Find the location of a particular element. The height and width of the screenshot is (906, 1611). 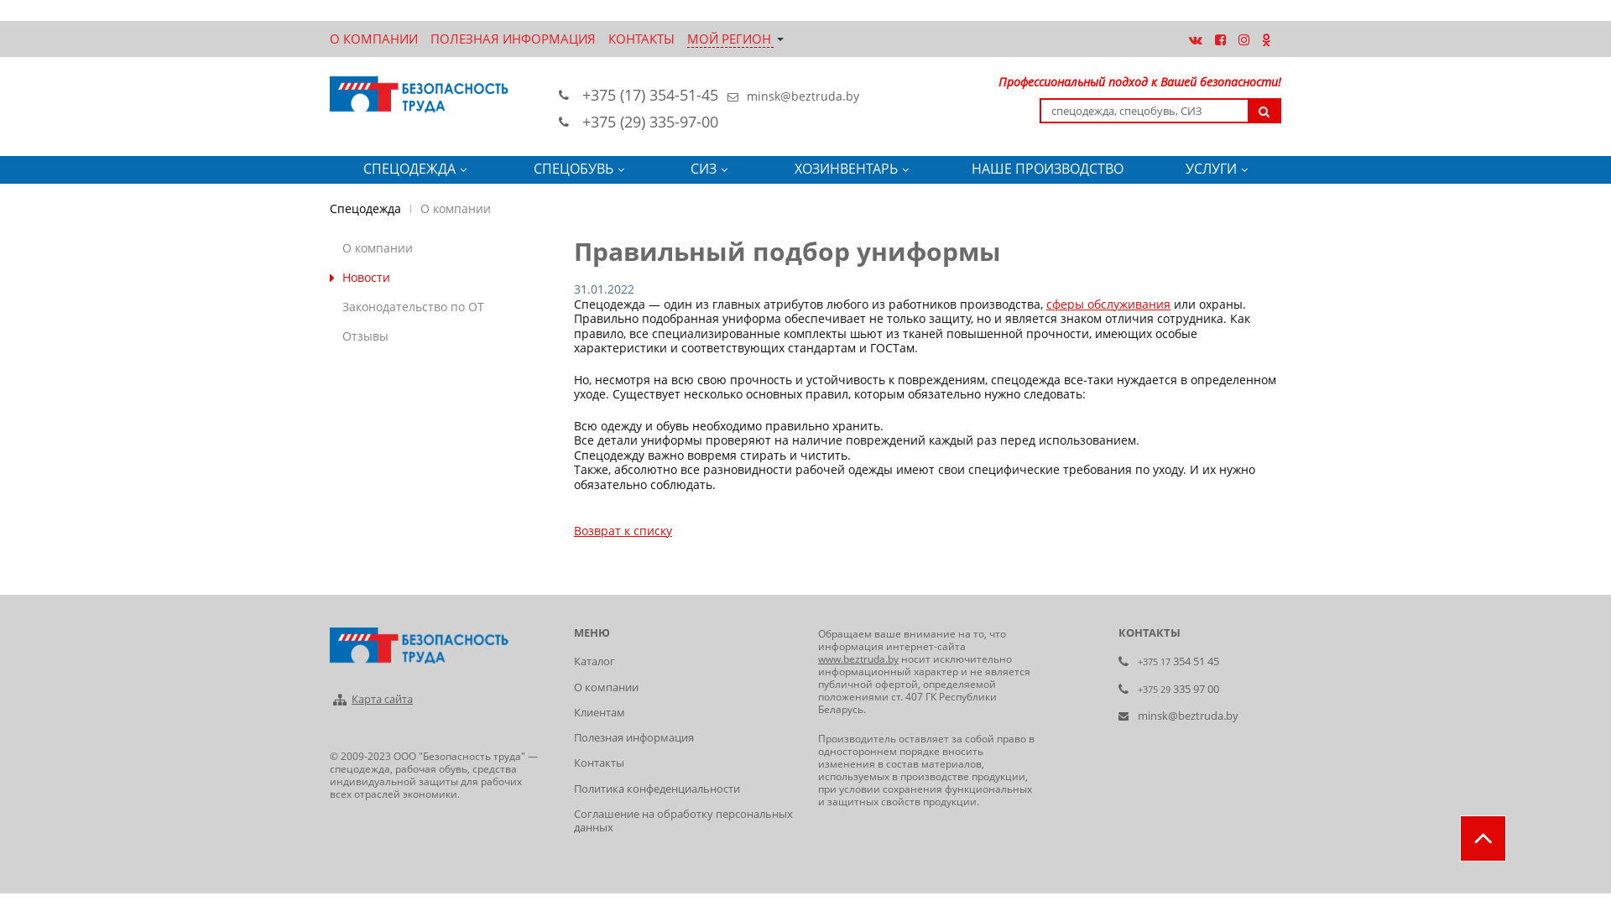

+375 (17) 354-51-45 is located at coordinates (650, 95).